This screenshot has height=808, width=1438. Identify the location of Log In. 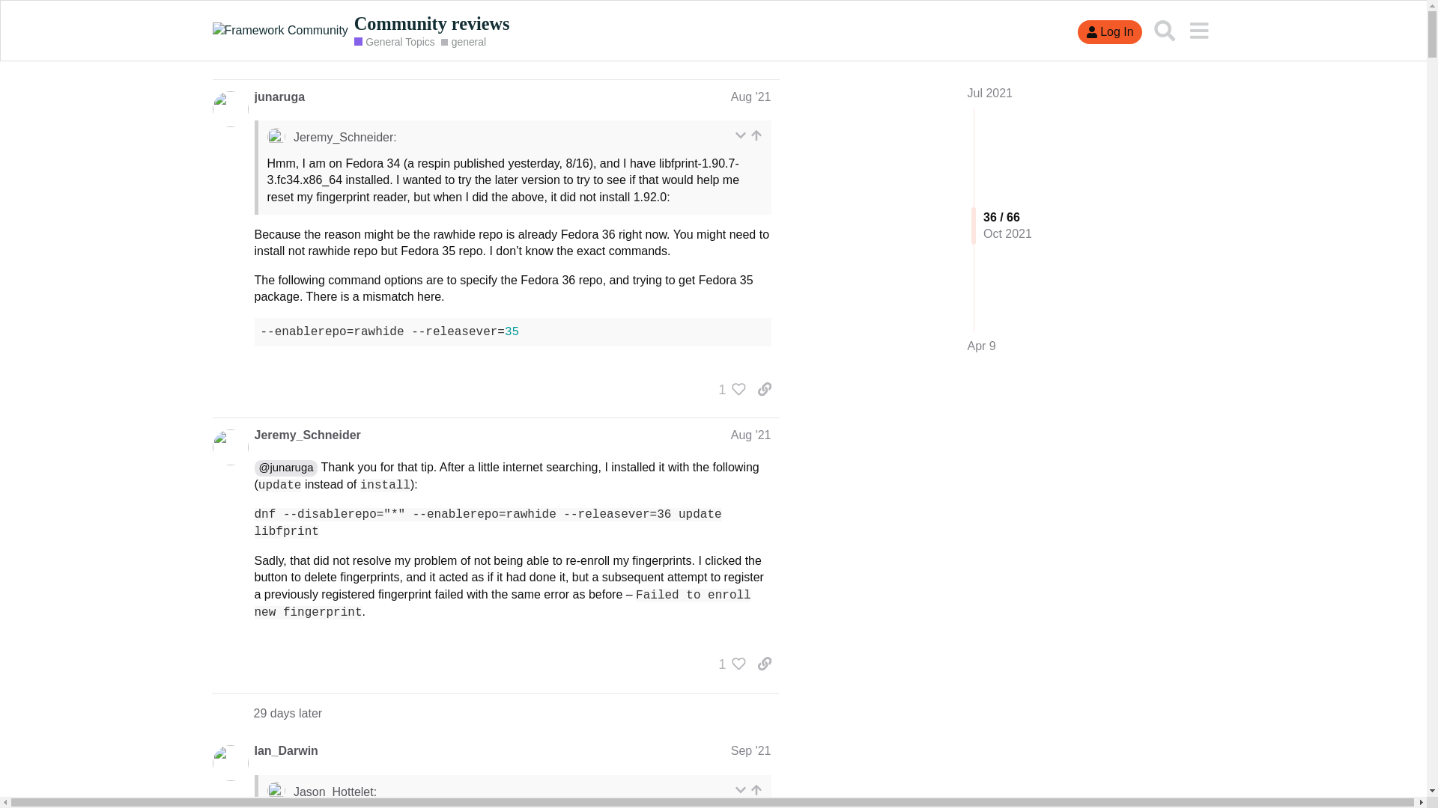
(1109, 32).